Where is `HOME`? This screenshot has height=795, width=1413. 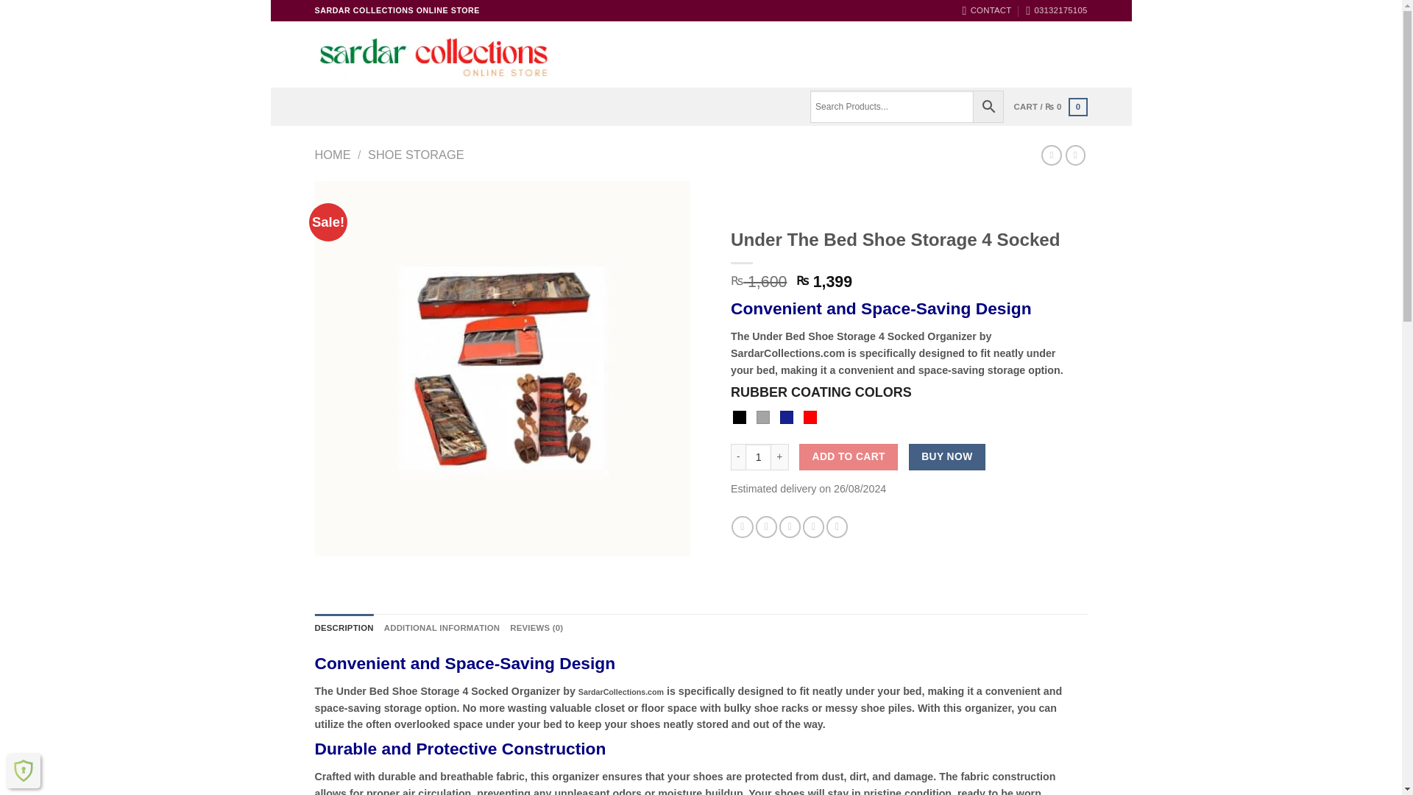
HOME is located at coordinates (333, 155).